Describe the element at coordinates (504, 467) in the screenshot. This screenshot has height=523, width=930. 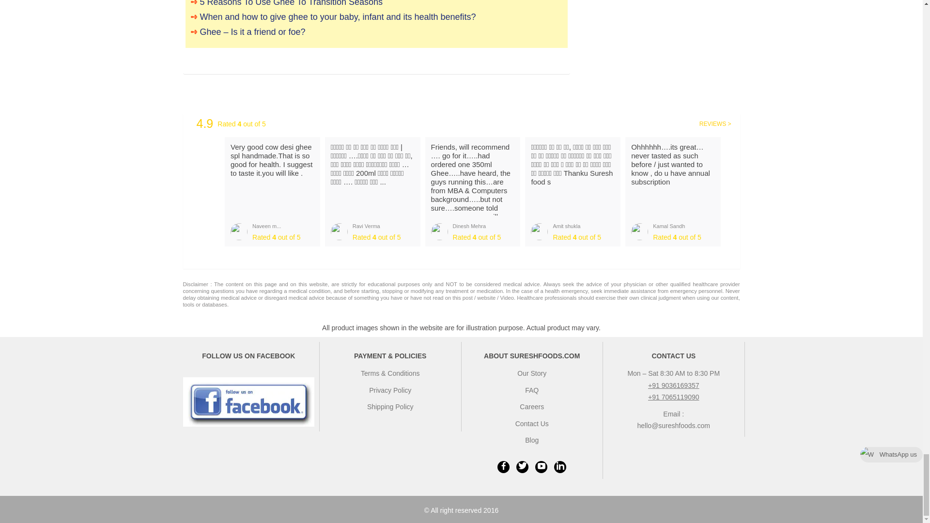
I see `Facebook` at that location.